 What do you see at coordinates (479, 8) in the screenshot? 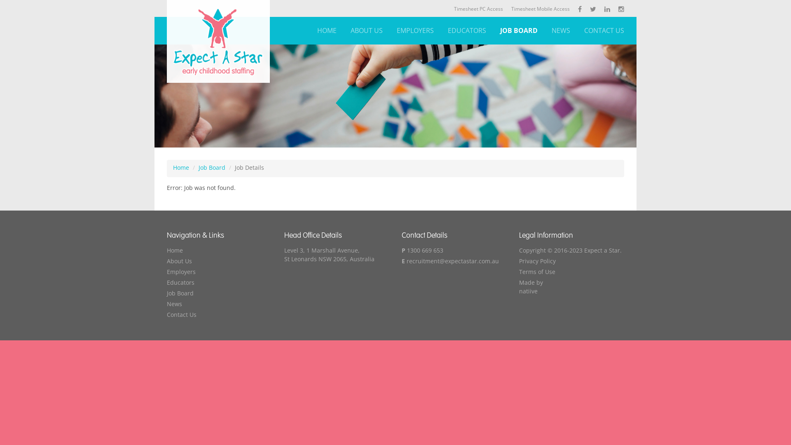
I see `Timesheet PC Access` at bounding box center [479, 8].